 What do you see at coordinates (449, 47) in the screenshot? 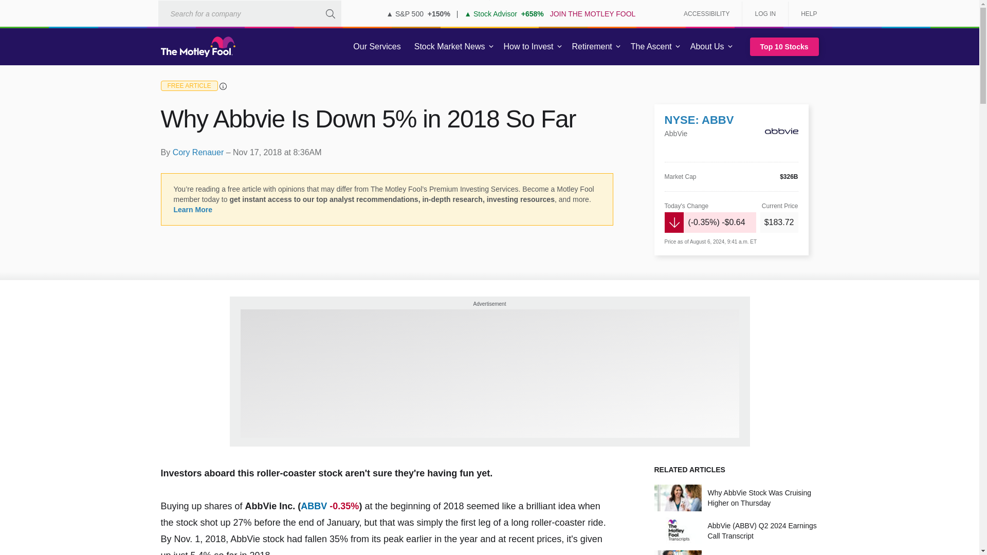
I see `Stock Market News` at bounding box center [449, 47].